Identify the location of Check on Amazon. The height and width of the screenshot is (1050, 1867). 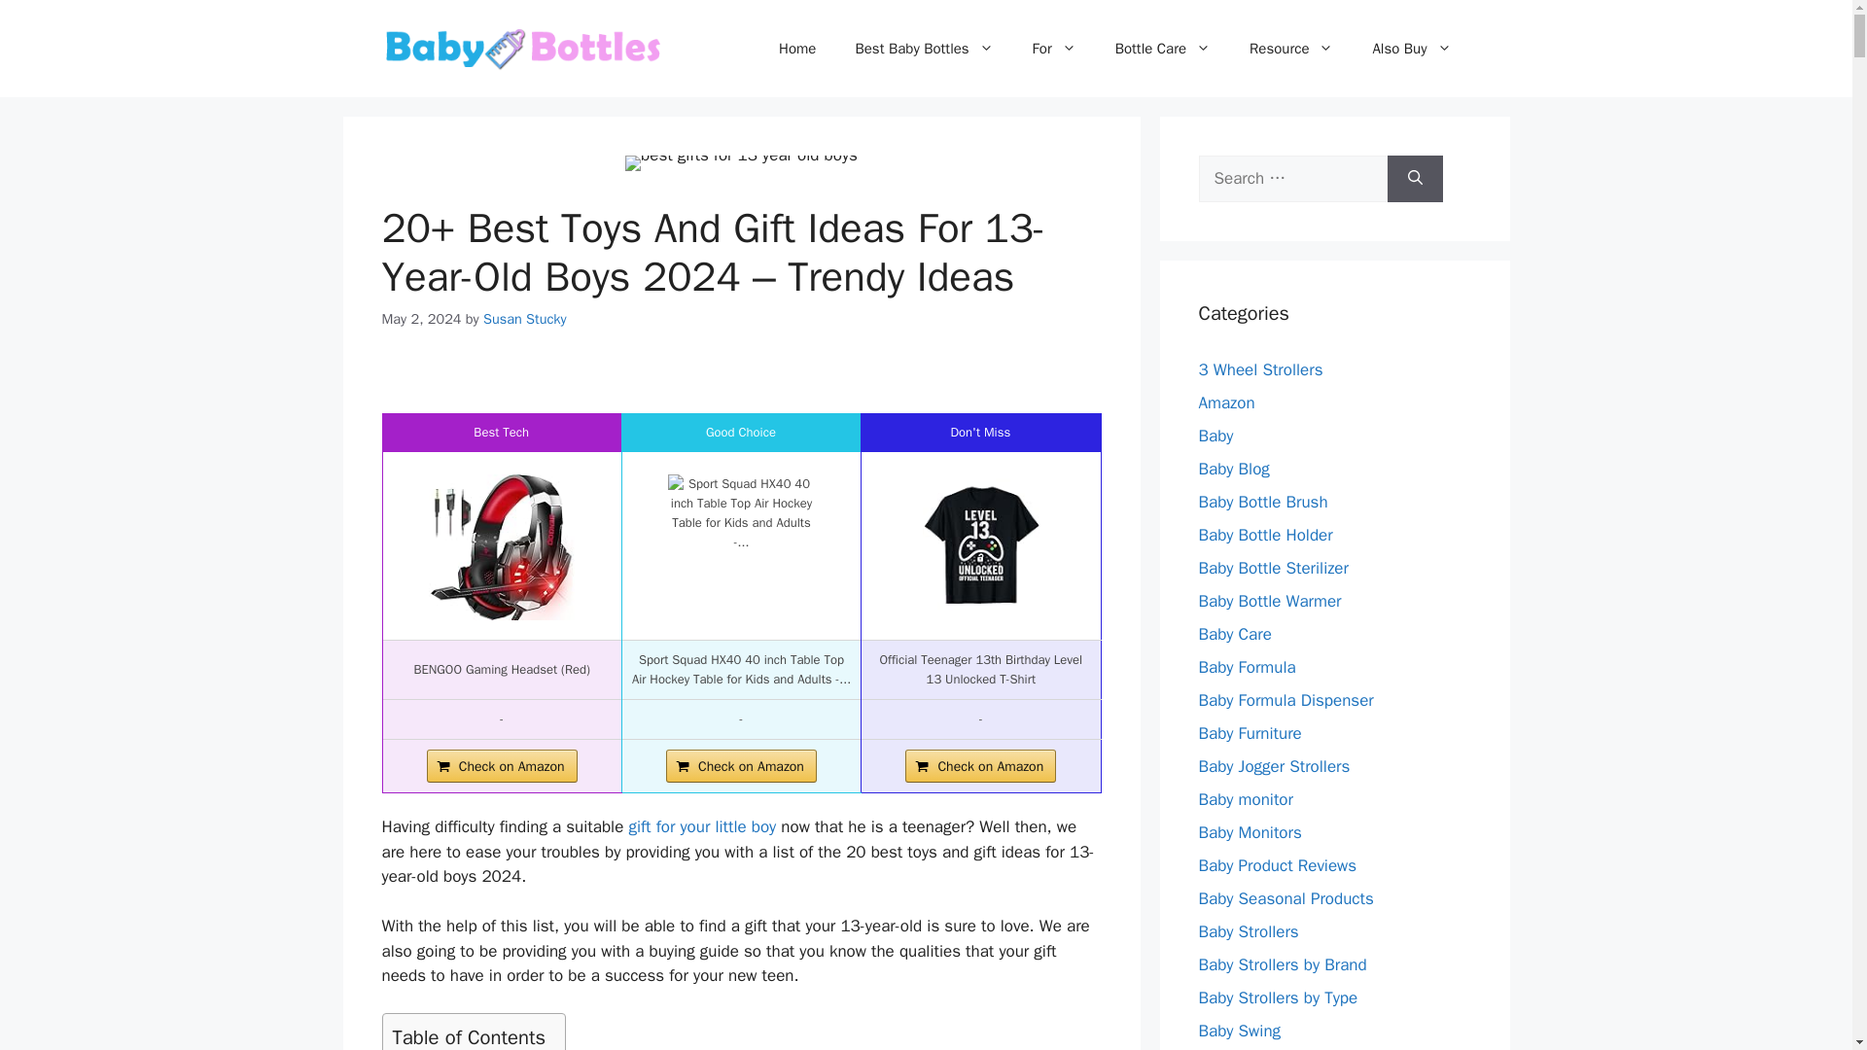
(741, 766).